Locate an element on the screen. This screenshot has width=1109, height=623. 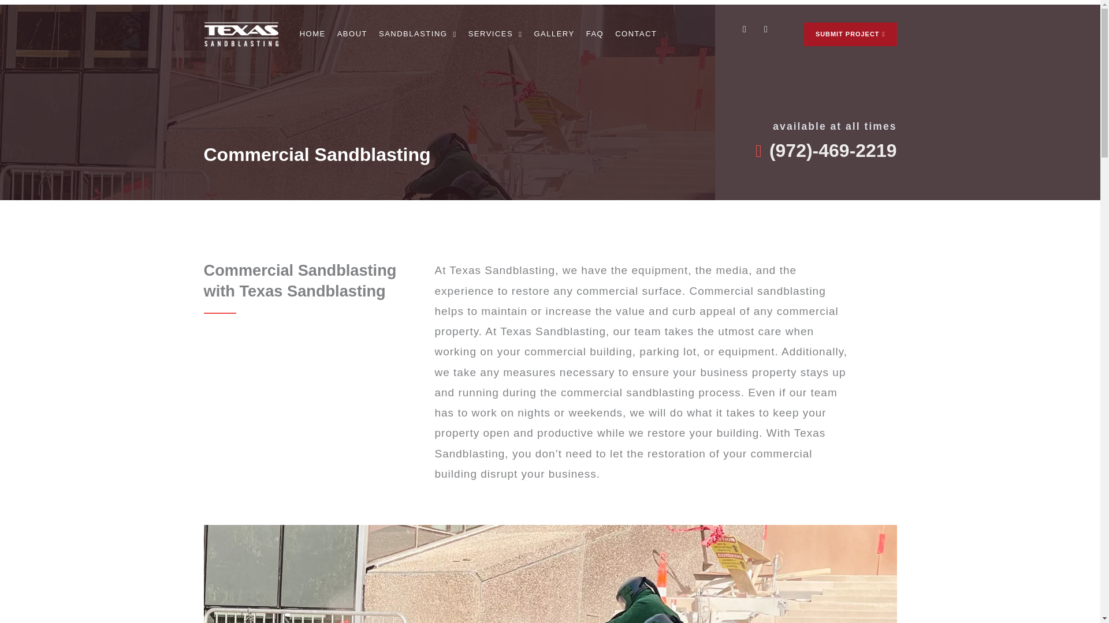
ABOUT is located at coordinates (352, 33).